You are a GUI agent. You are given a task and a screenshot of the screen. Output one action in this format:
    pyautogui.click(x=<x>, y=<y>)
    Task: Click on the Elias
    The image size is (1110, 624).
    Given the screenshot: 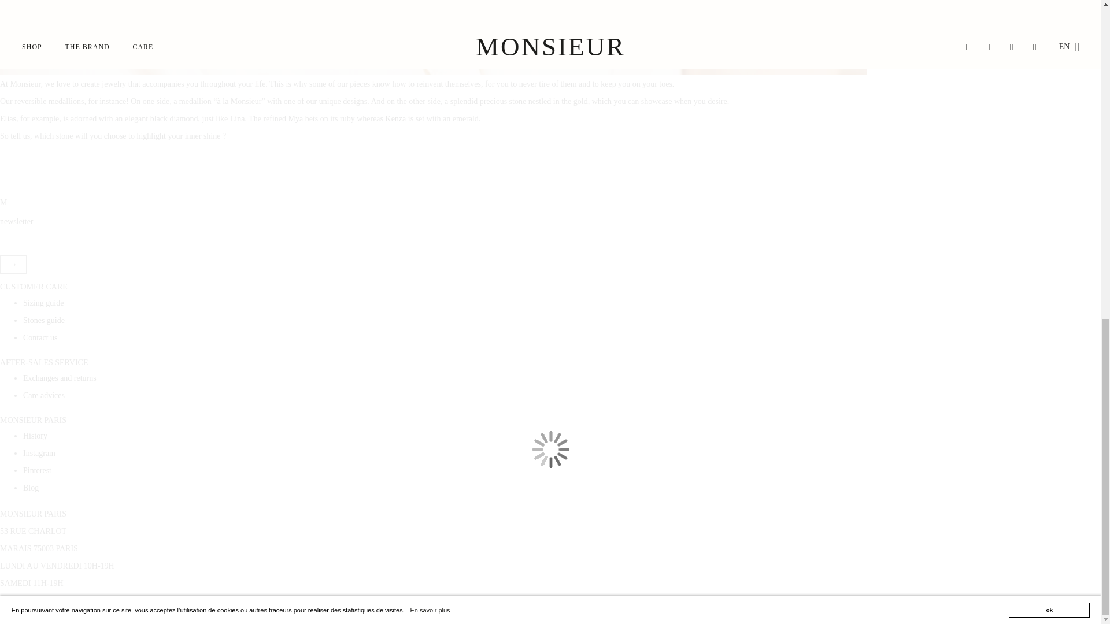 What is the action you would take?
    pyautogui.click(x=8, y=118)
    